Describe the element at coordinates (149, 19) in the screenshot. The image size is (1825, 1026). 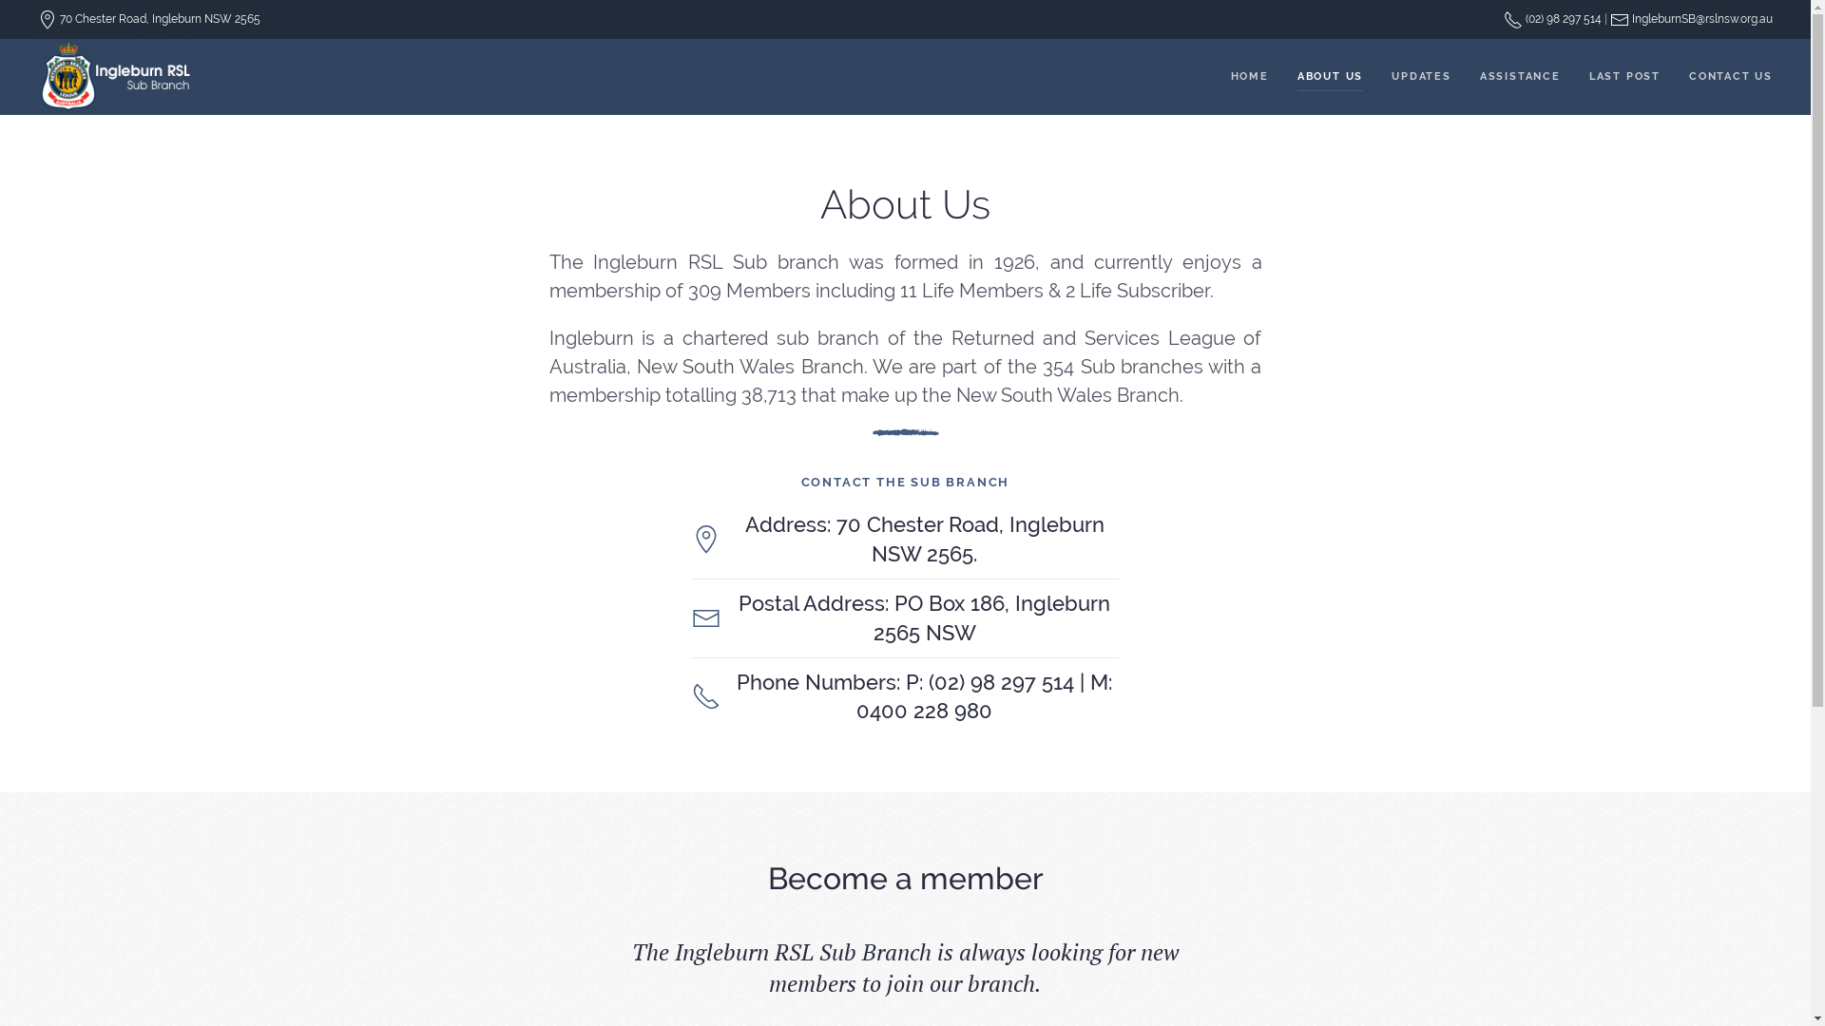
I see `70 Chester Road, Ingleburn NSW 2565` at that location.